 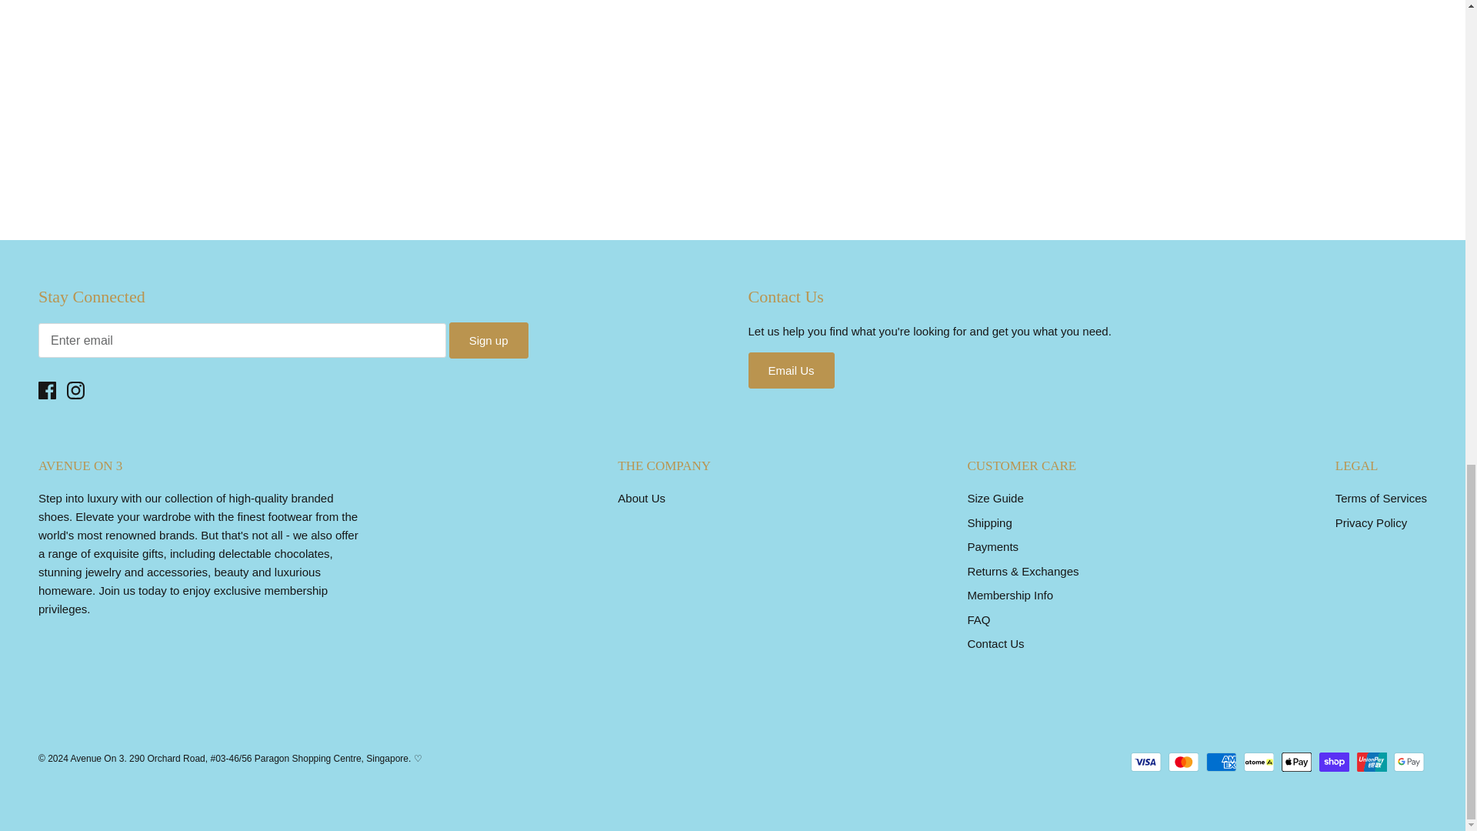 I want to click on Atome, so click(x=1259, y=762).